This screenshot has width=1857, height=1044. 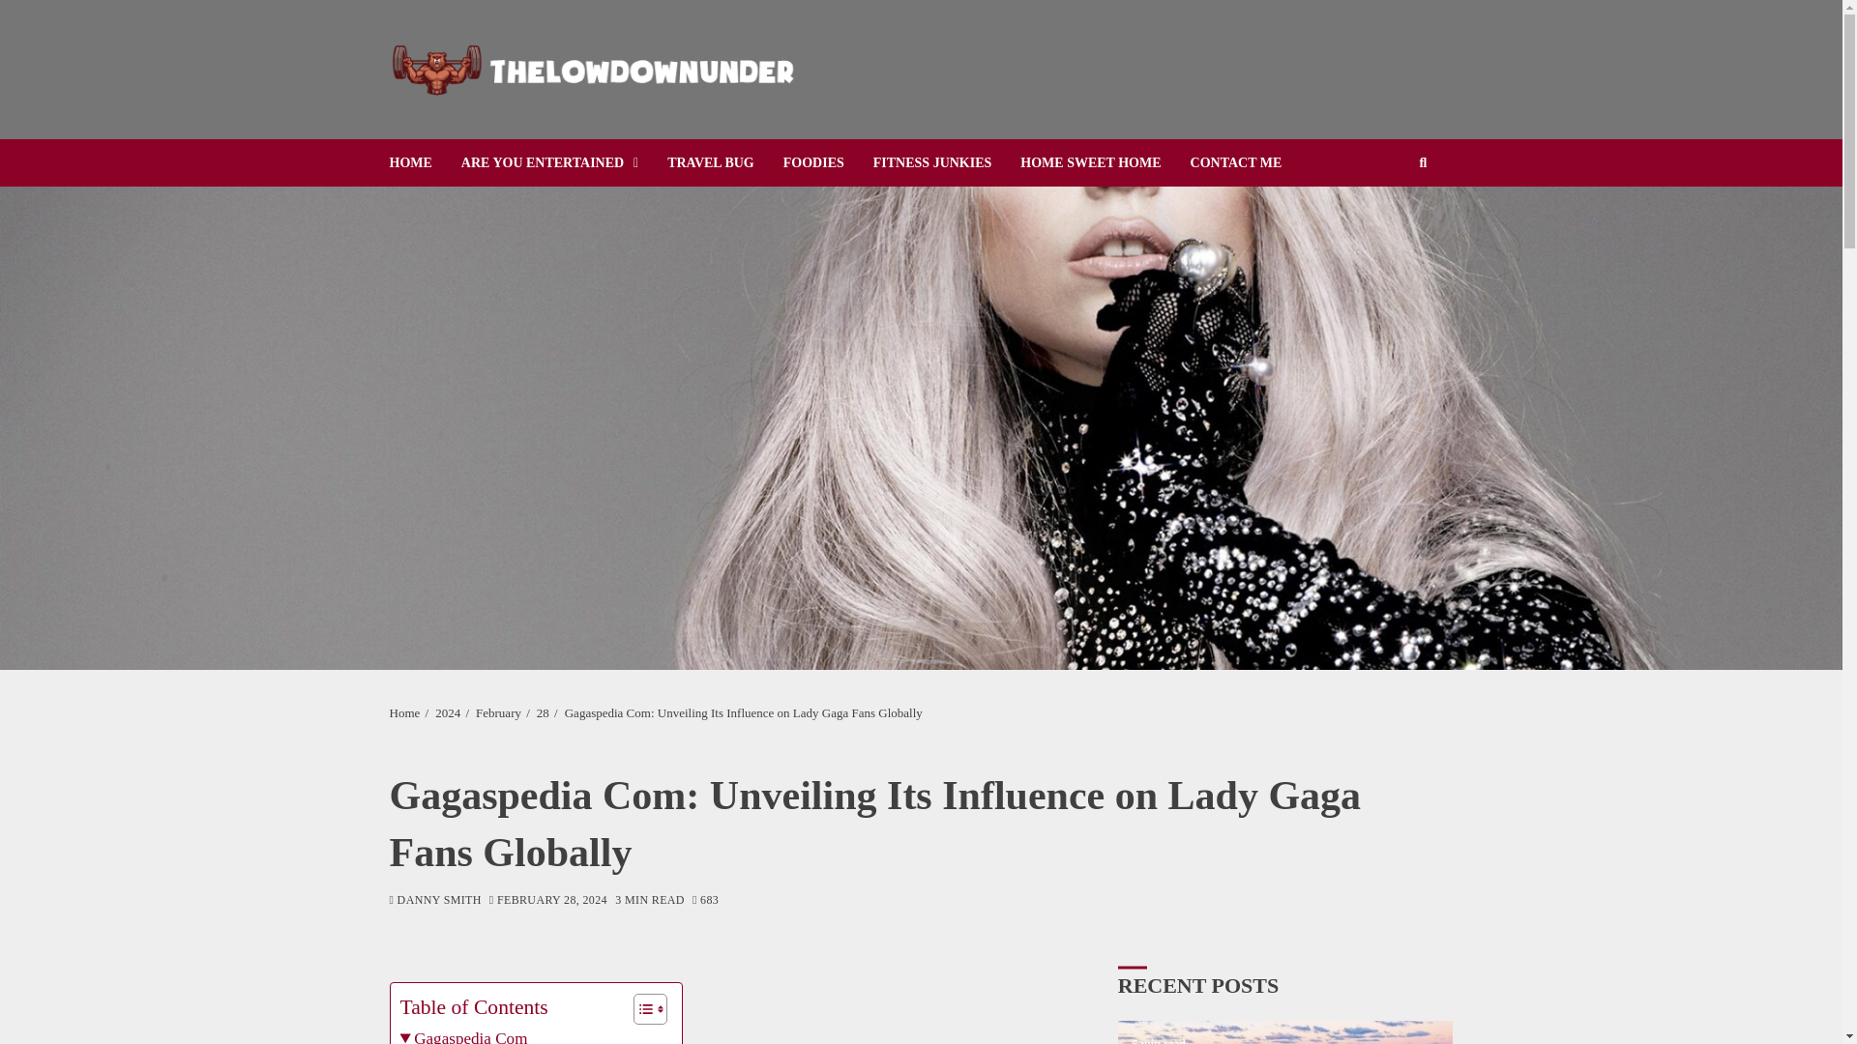 What do you see at coordinates (1393, 222) in the screenshot?
I see `Search` at bounding box center [1393, 222].